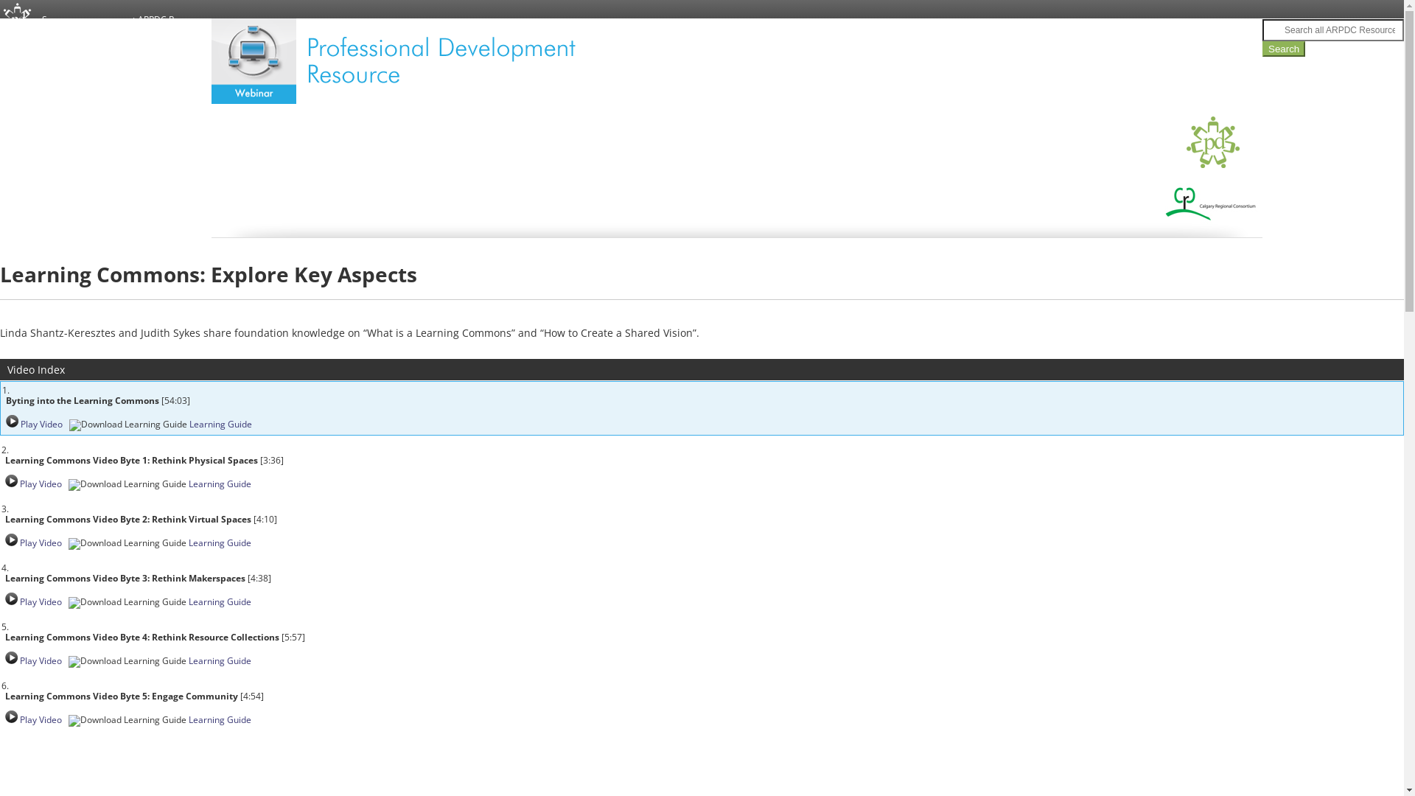 Image resolution: width=1415 pixels, height=796 pixels. I want to click on Download Learning Guide, so click(127, 485).